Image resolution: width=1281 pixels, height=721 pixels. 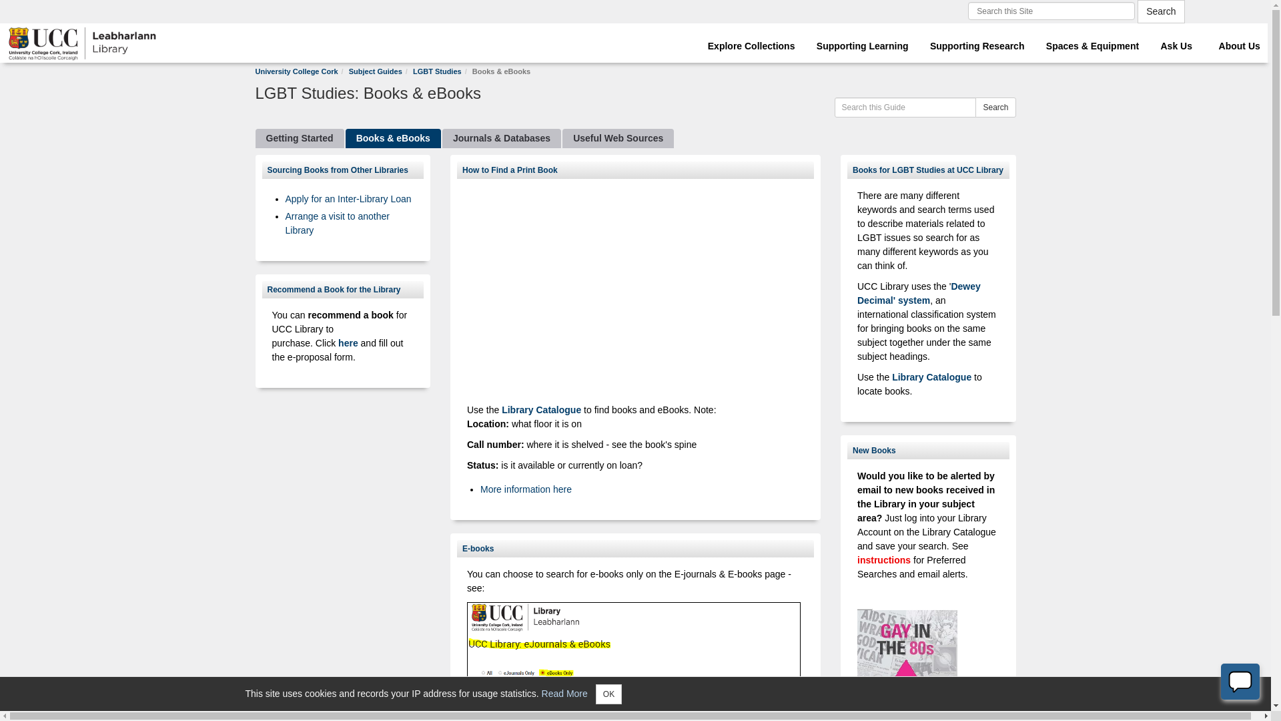 What do you see at coordinates (1240, 682) in the screenshot?
I see `Offline` at bounding box center [1240, 682].